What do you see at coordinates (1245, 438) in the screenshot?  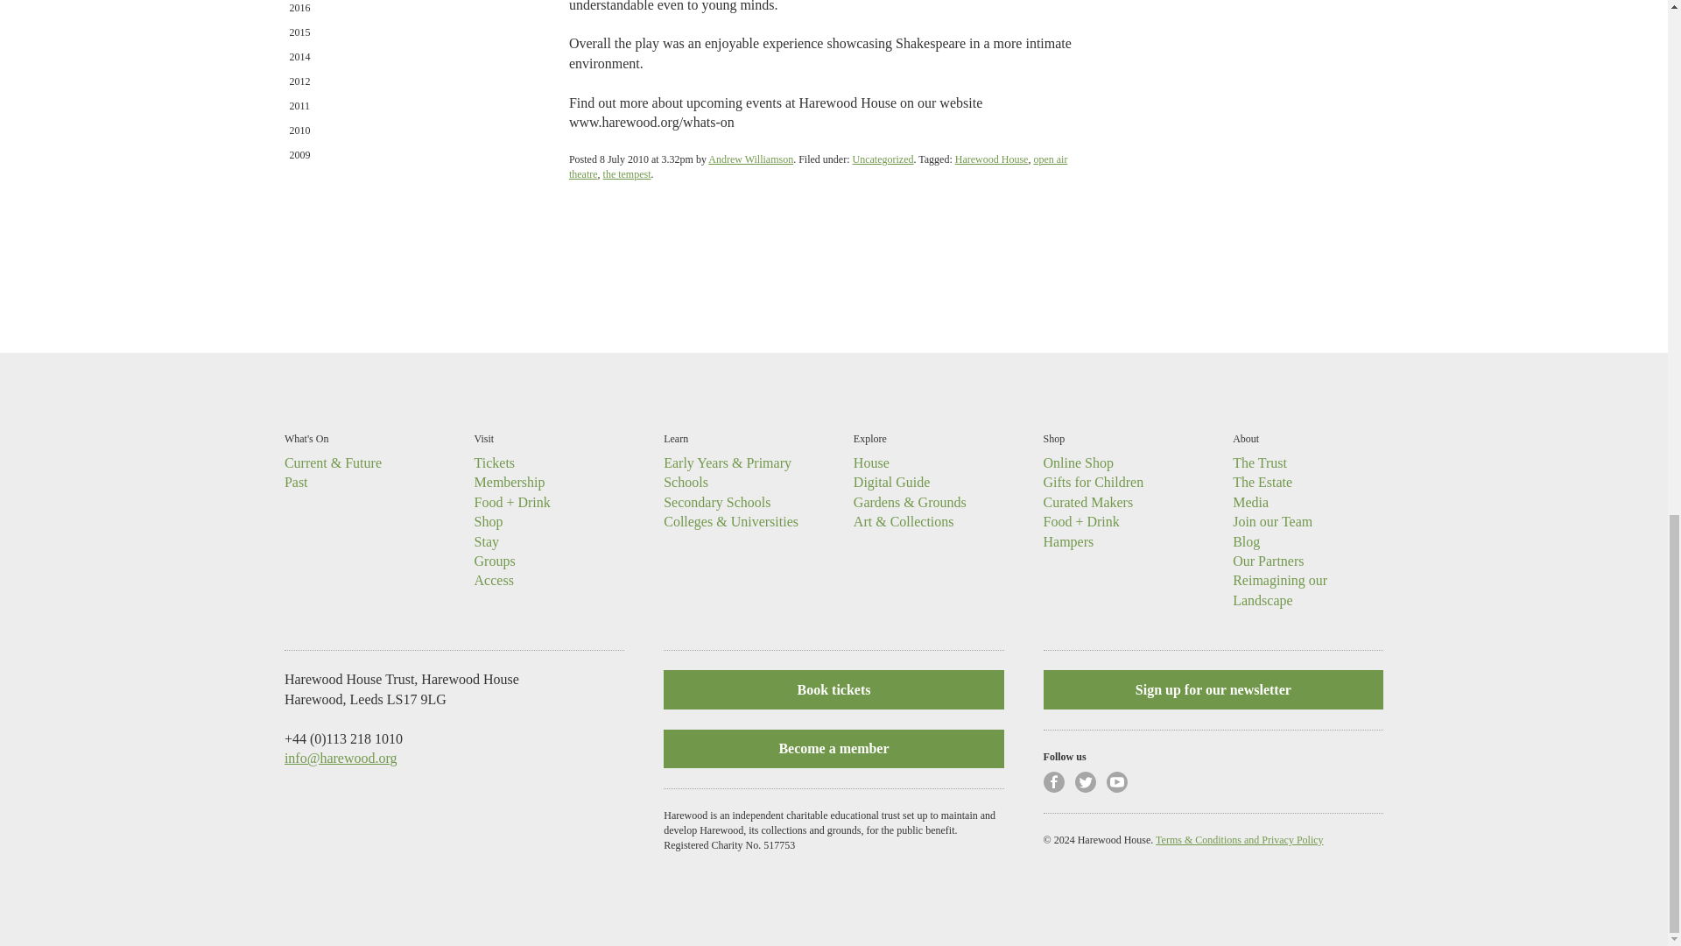 I see `About` at bounding box center [1245, 438].